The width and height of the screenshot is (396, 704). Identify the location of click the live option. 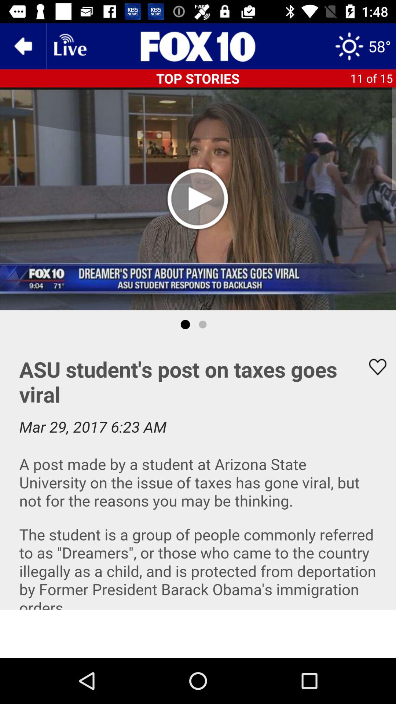
(69, 46).